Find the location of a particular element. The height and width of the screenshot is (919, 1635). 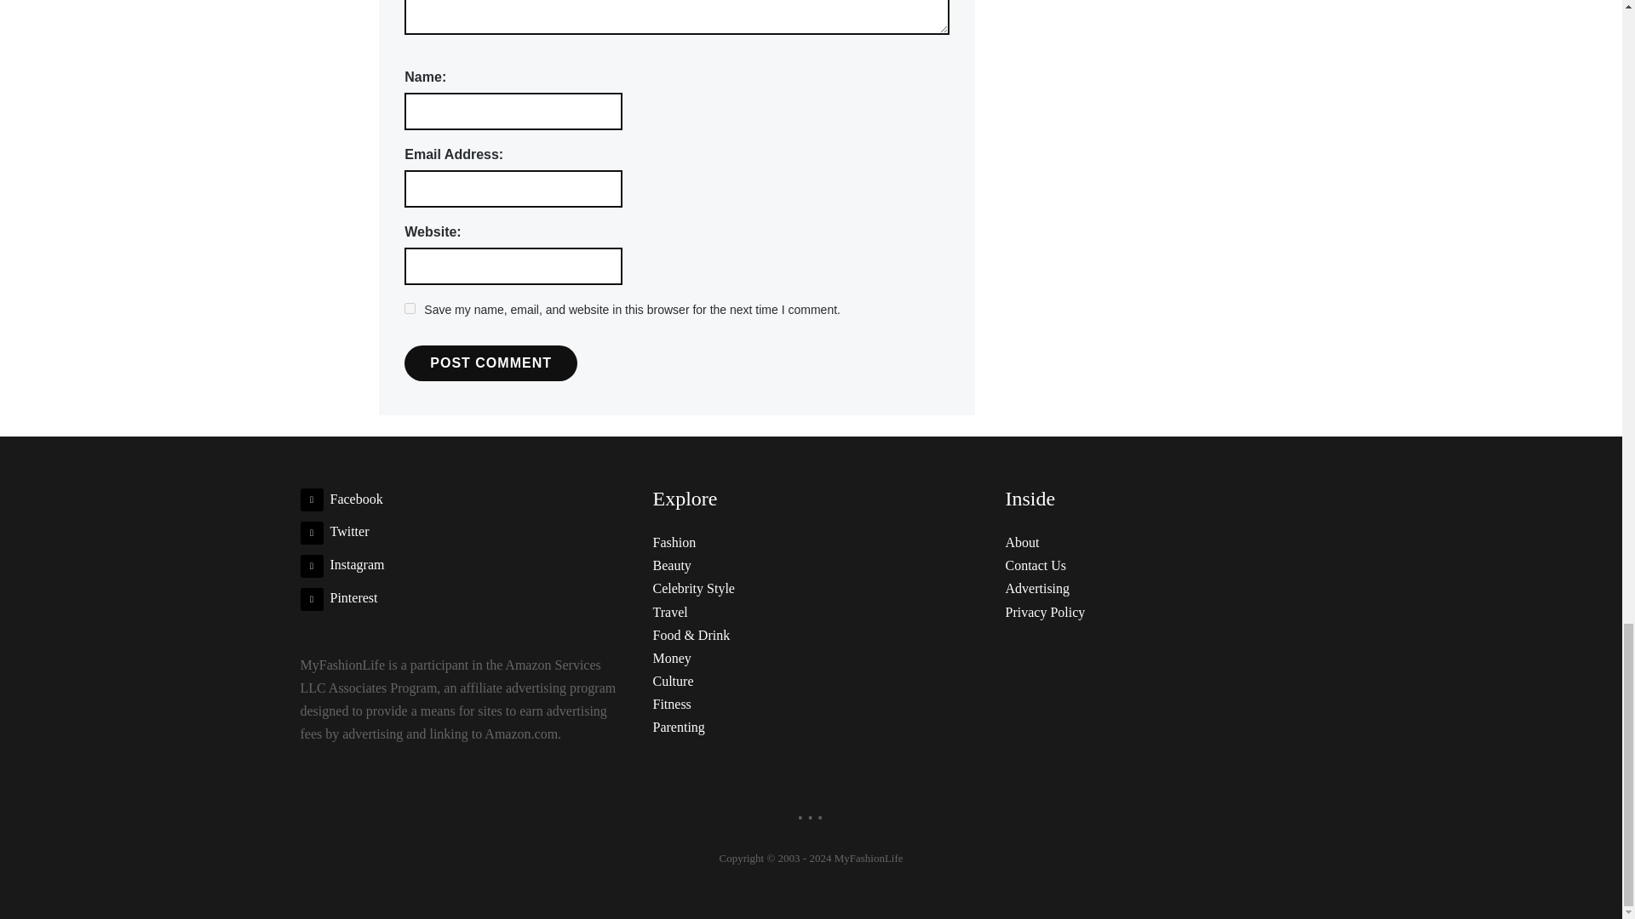

Twitter is located at coordinates (334, 531).